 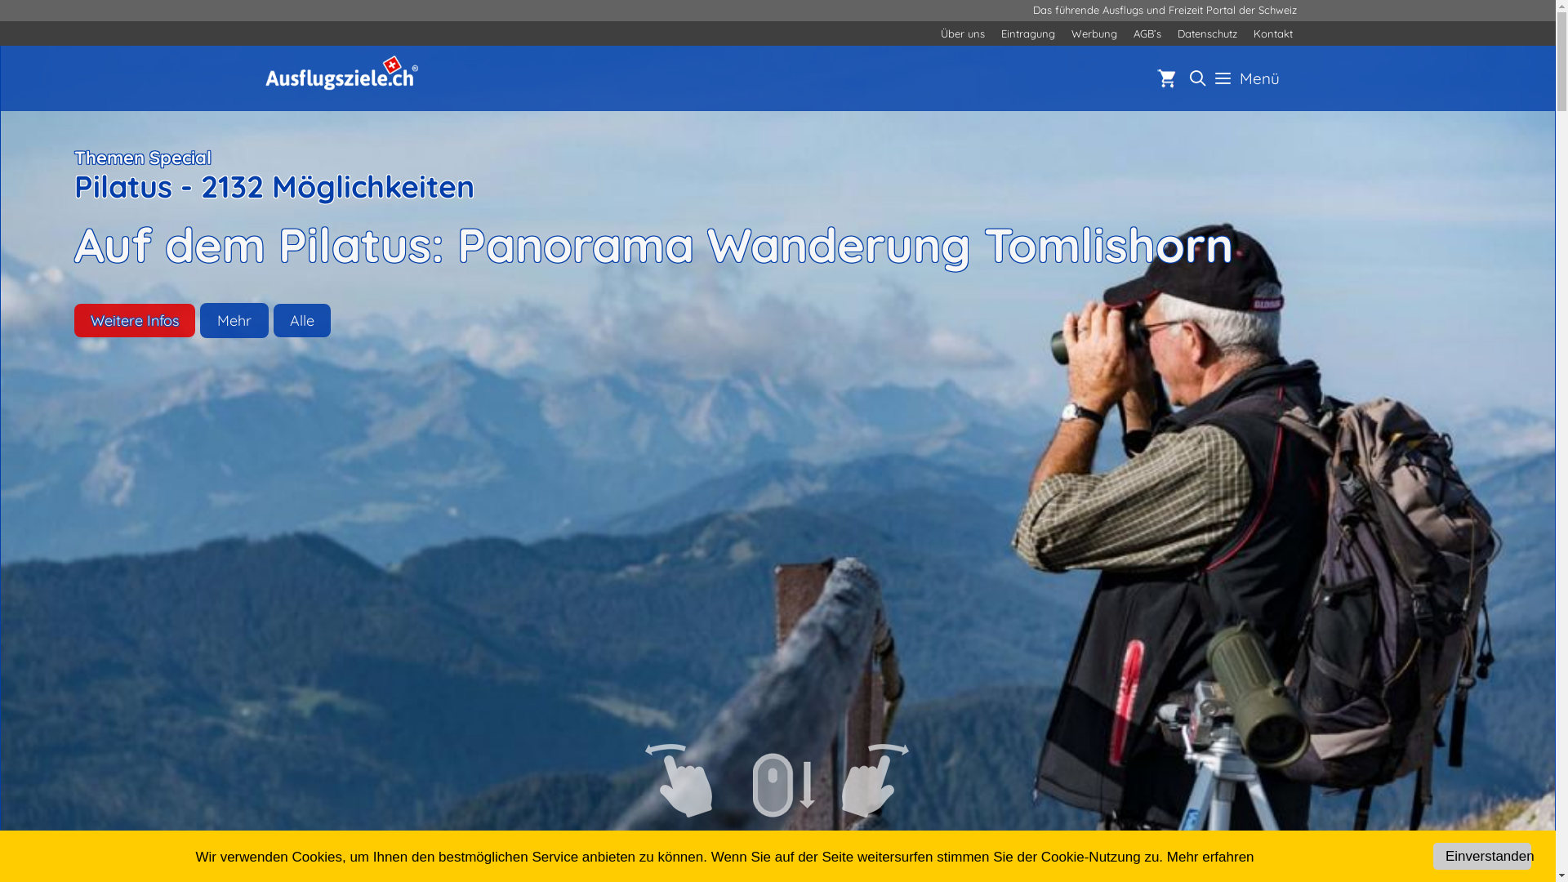 I want to click on Weitere Infos, so click(x=135, y=321).